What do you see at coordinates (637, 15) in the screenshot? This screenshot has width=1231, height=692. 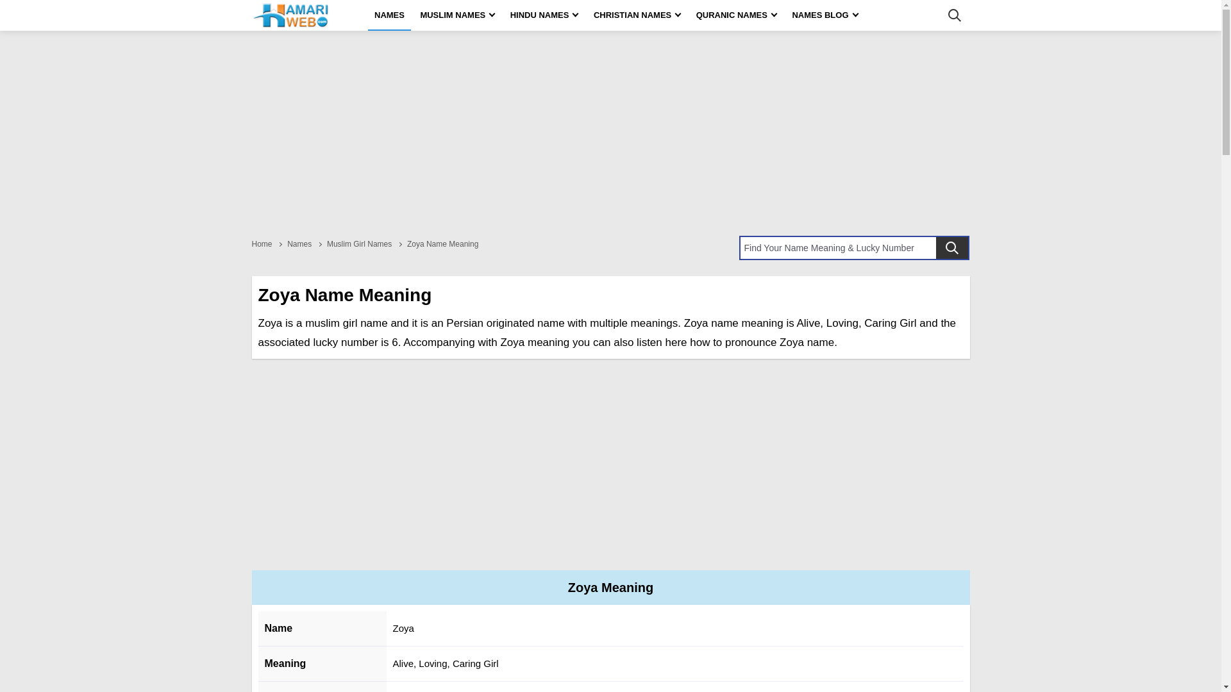 I see `CHRISTIAN NAMES` at bounding box center [637, 15].